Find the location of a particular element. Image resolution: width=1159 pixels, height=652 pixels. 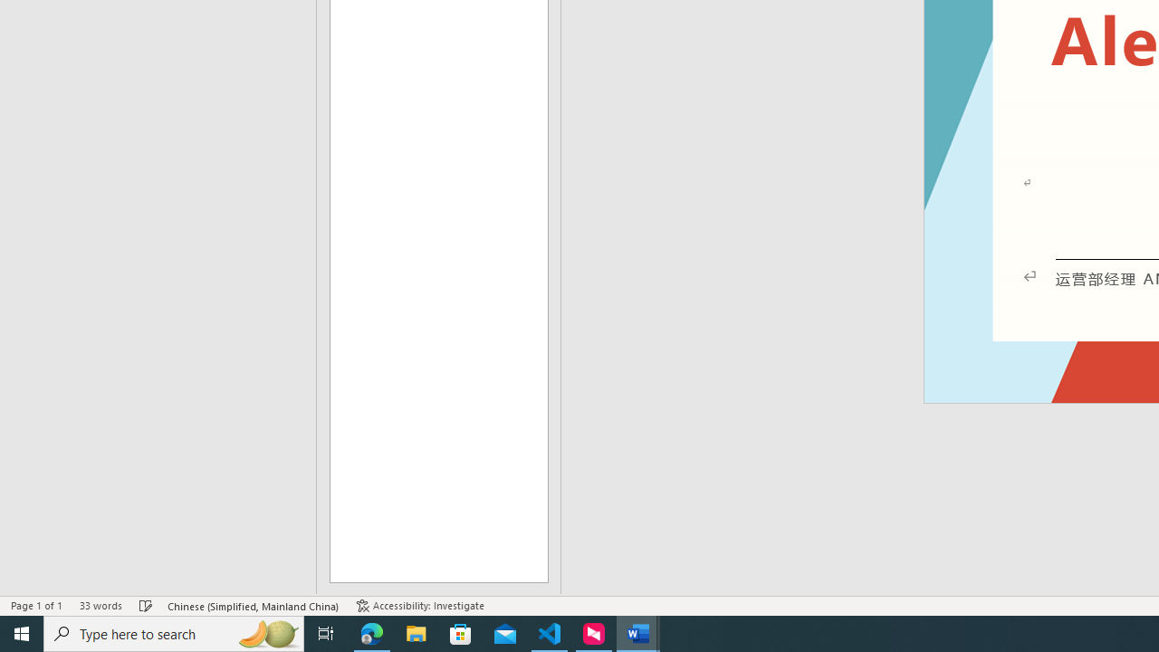

Microsoft Store is located at coordinates (461, 634).